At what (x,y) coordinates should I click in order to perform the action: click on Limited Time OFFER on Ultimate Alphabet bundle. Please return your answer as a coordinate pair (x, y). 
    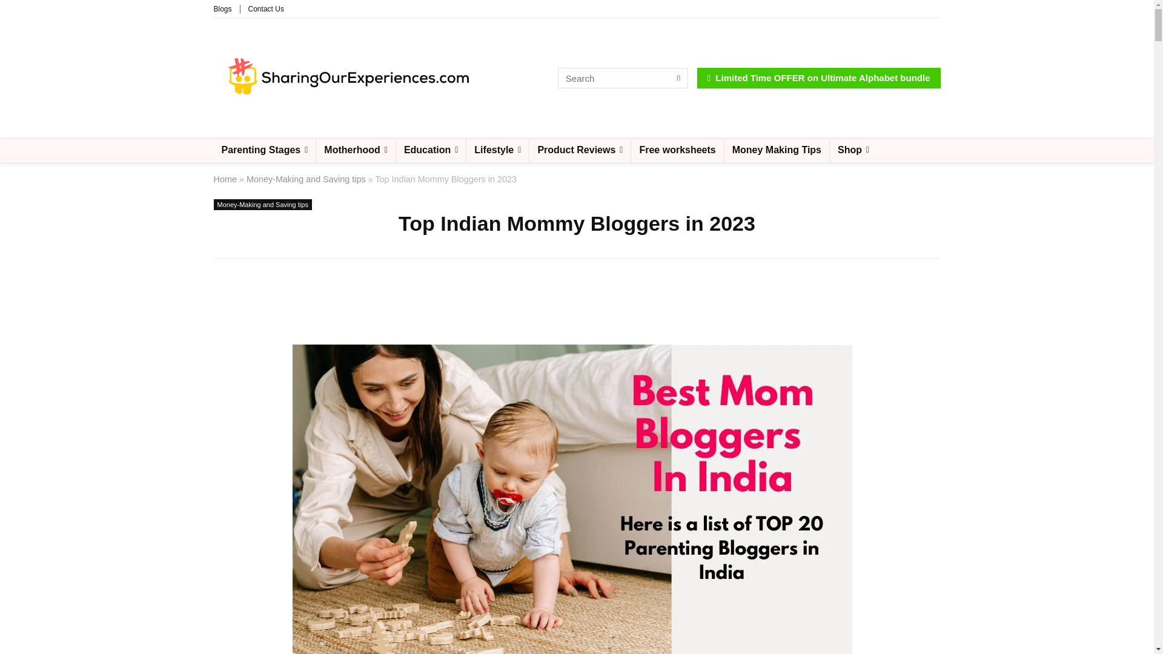
    Looking at the image, I should click on (819, 78).